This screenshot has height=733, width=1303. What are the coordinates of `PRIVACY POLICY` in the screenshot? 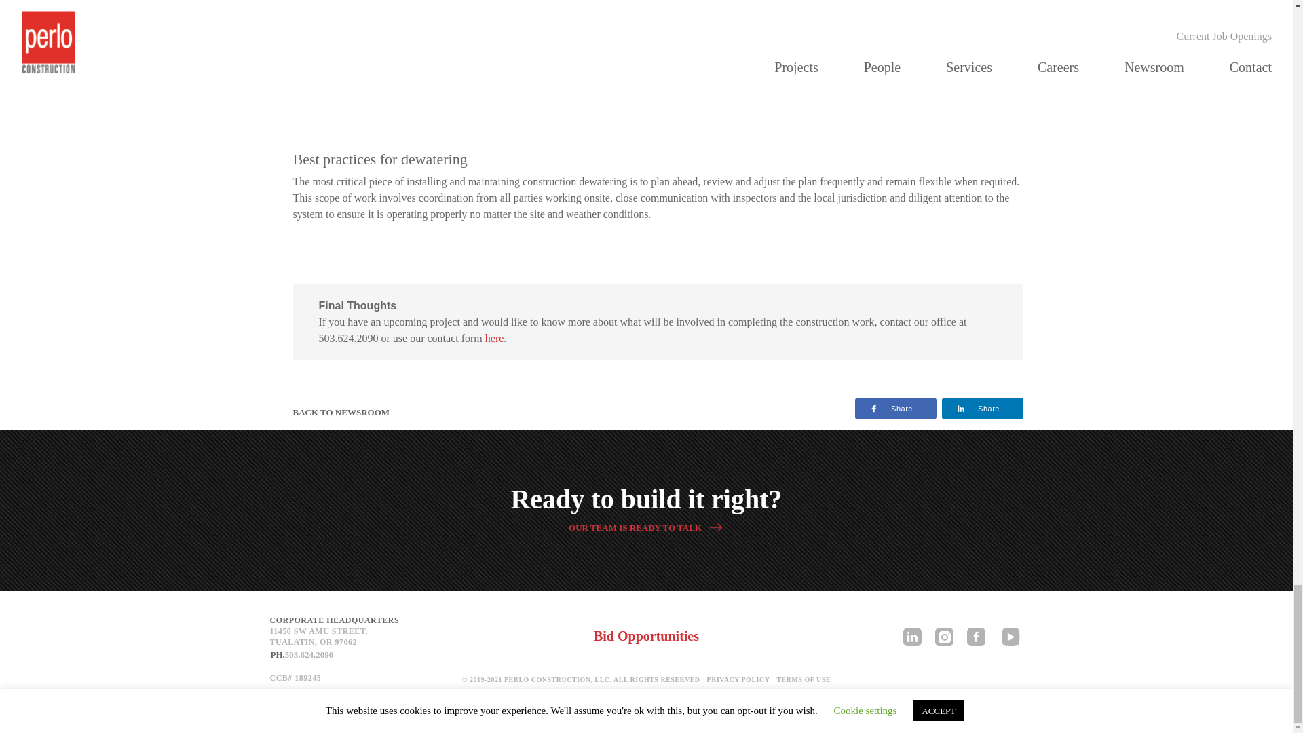 It's located at (337, 654).